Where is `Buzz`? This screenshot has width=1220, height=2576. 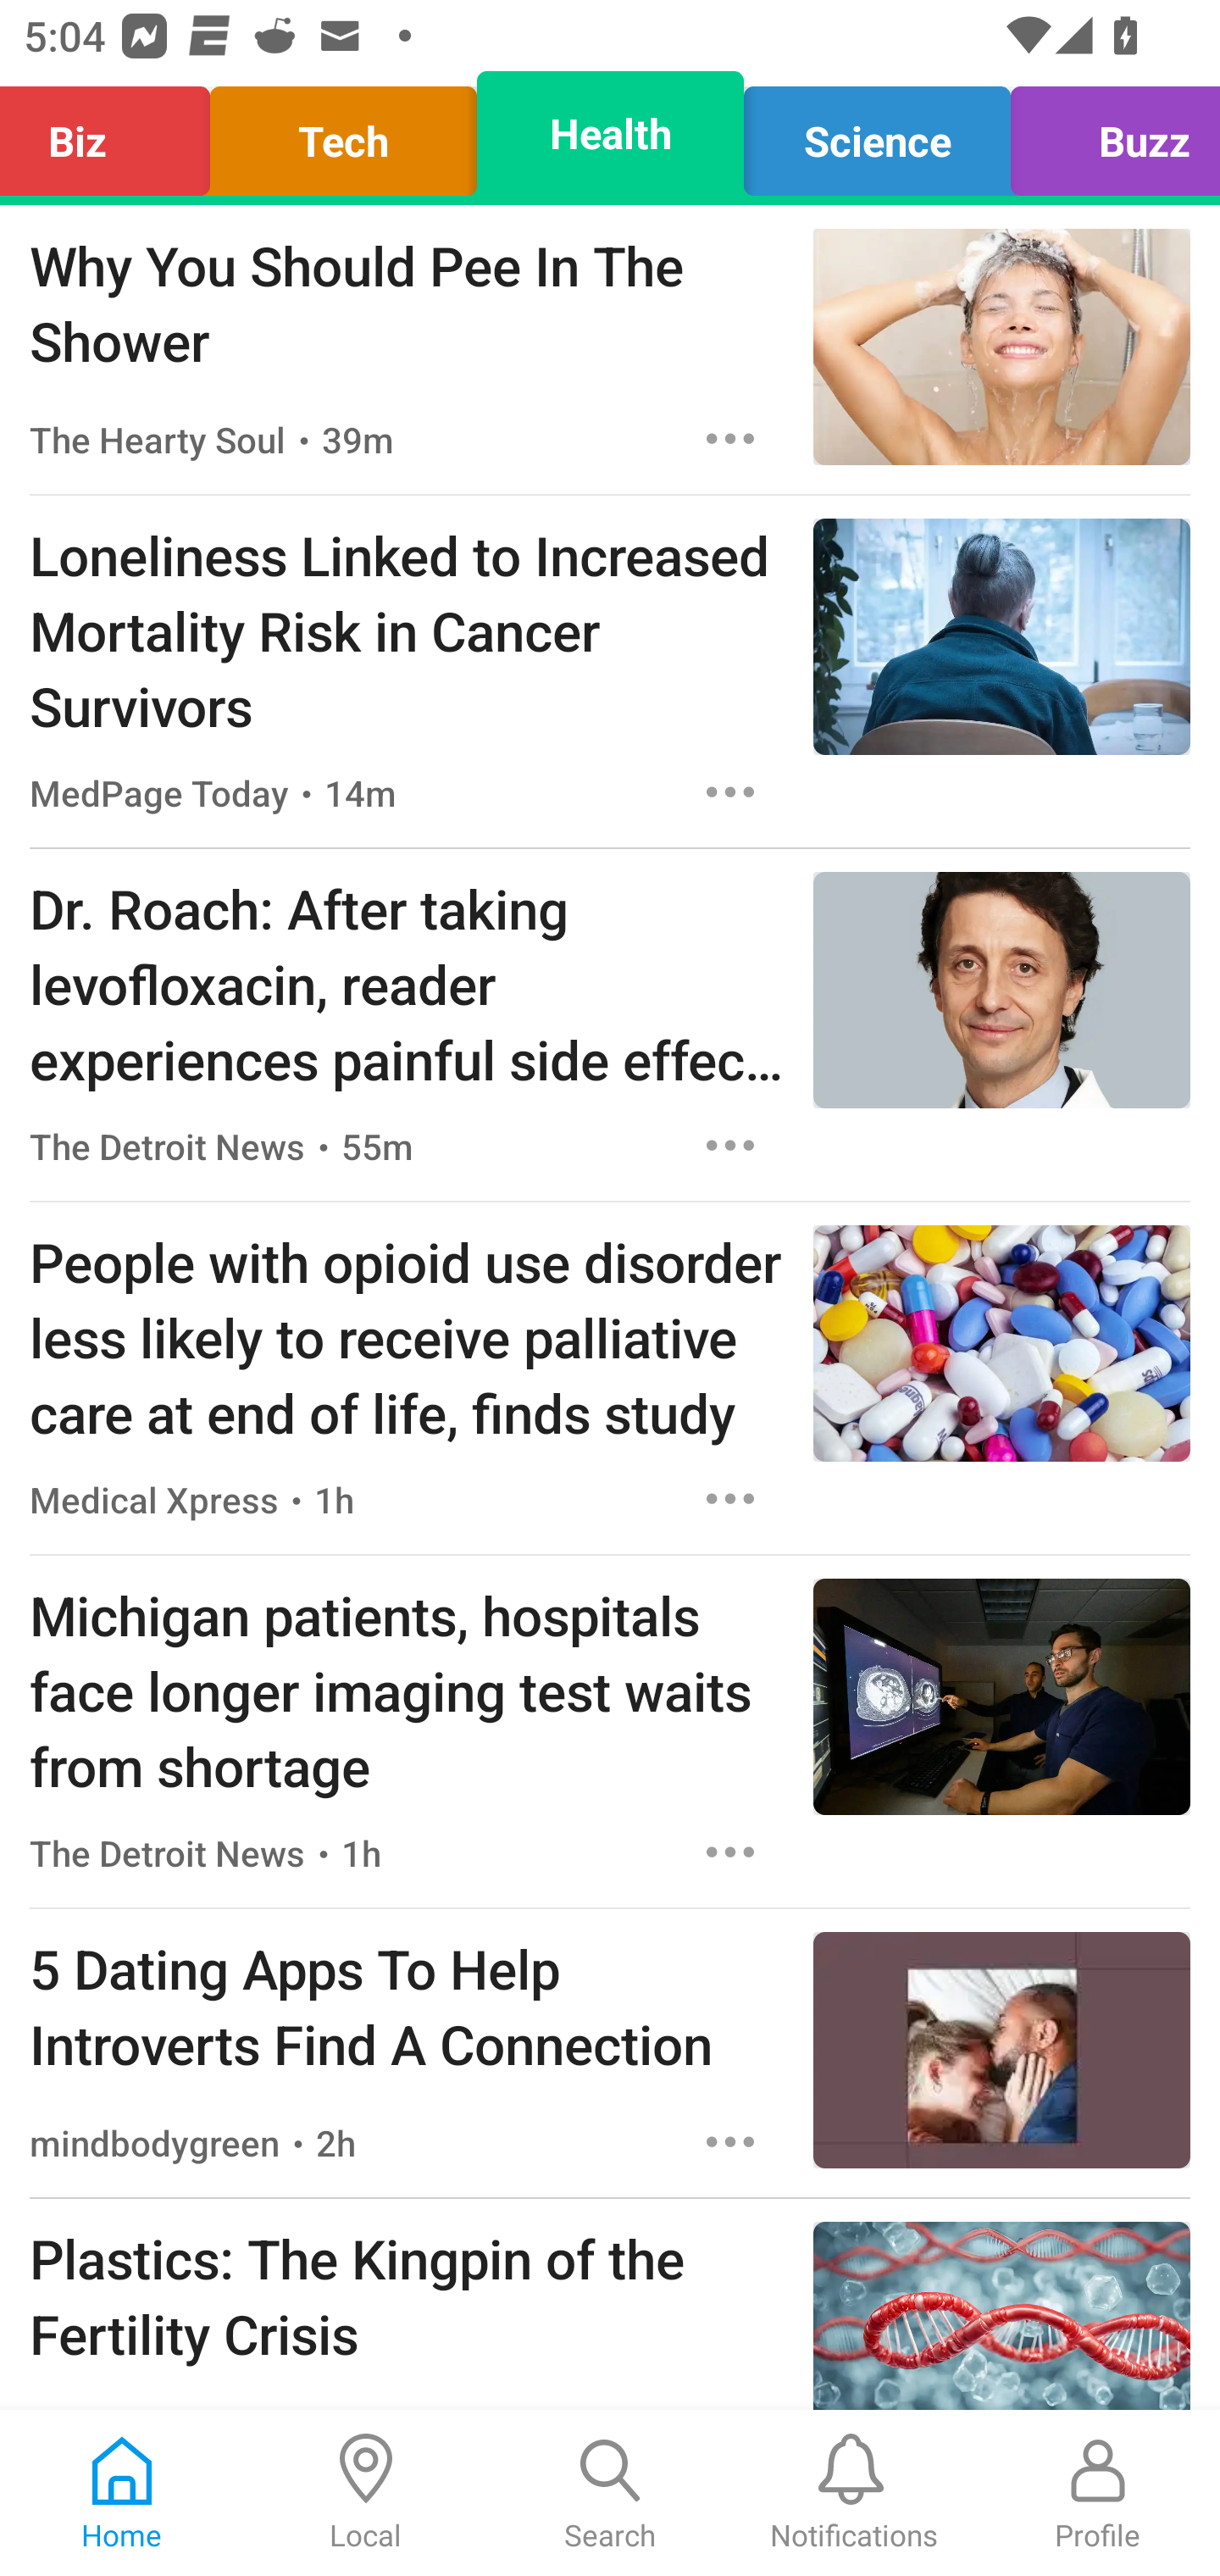
Buzz is located at coordinates (1106, 134).